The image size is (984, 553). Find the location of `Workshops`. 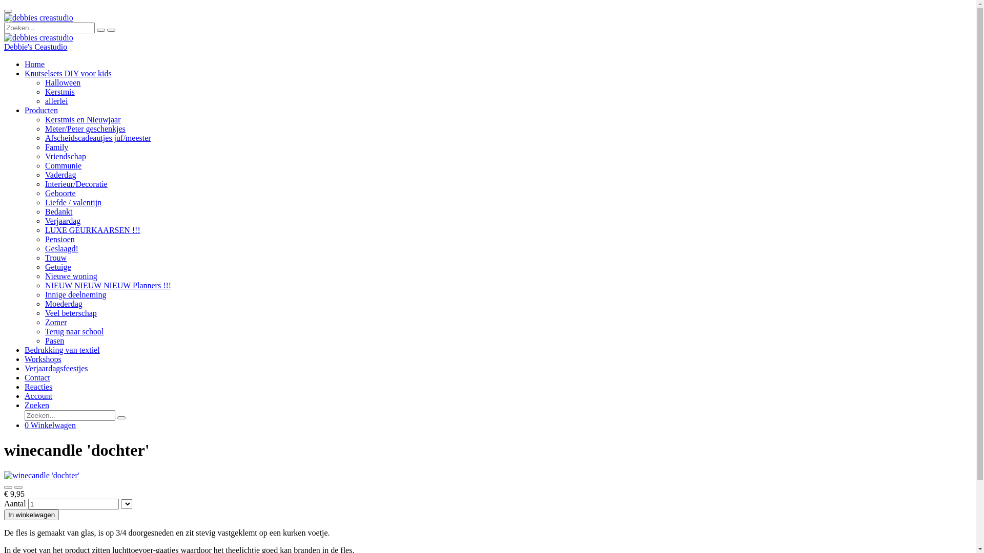

Workshops is located at coordinates (43, 359).